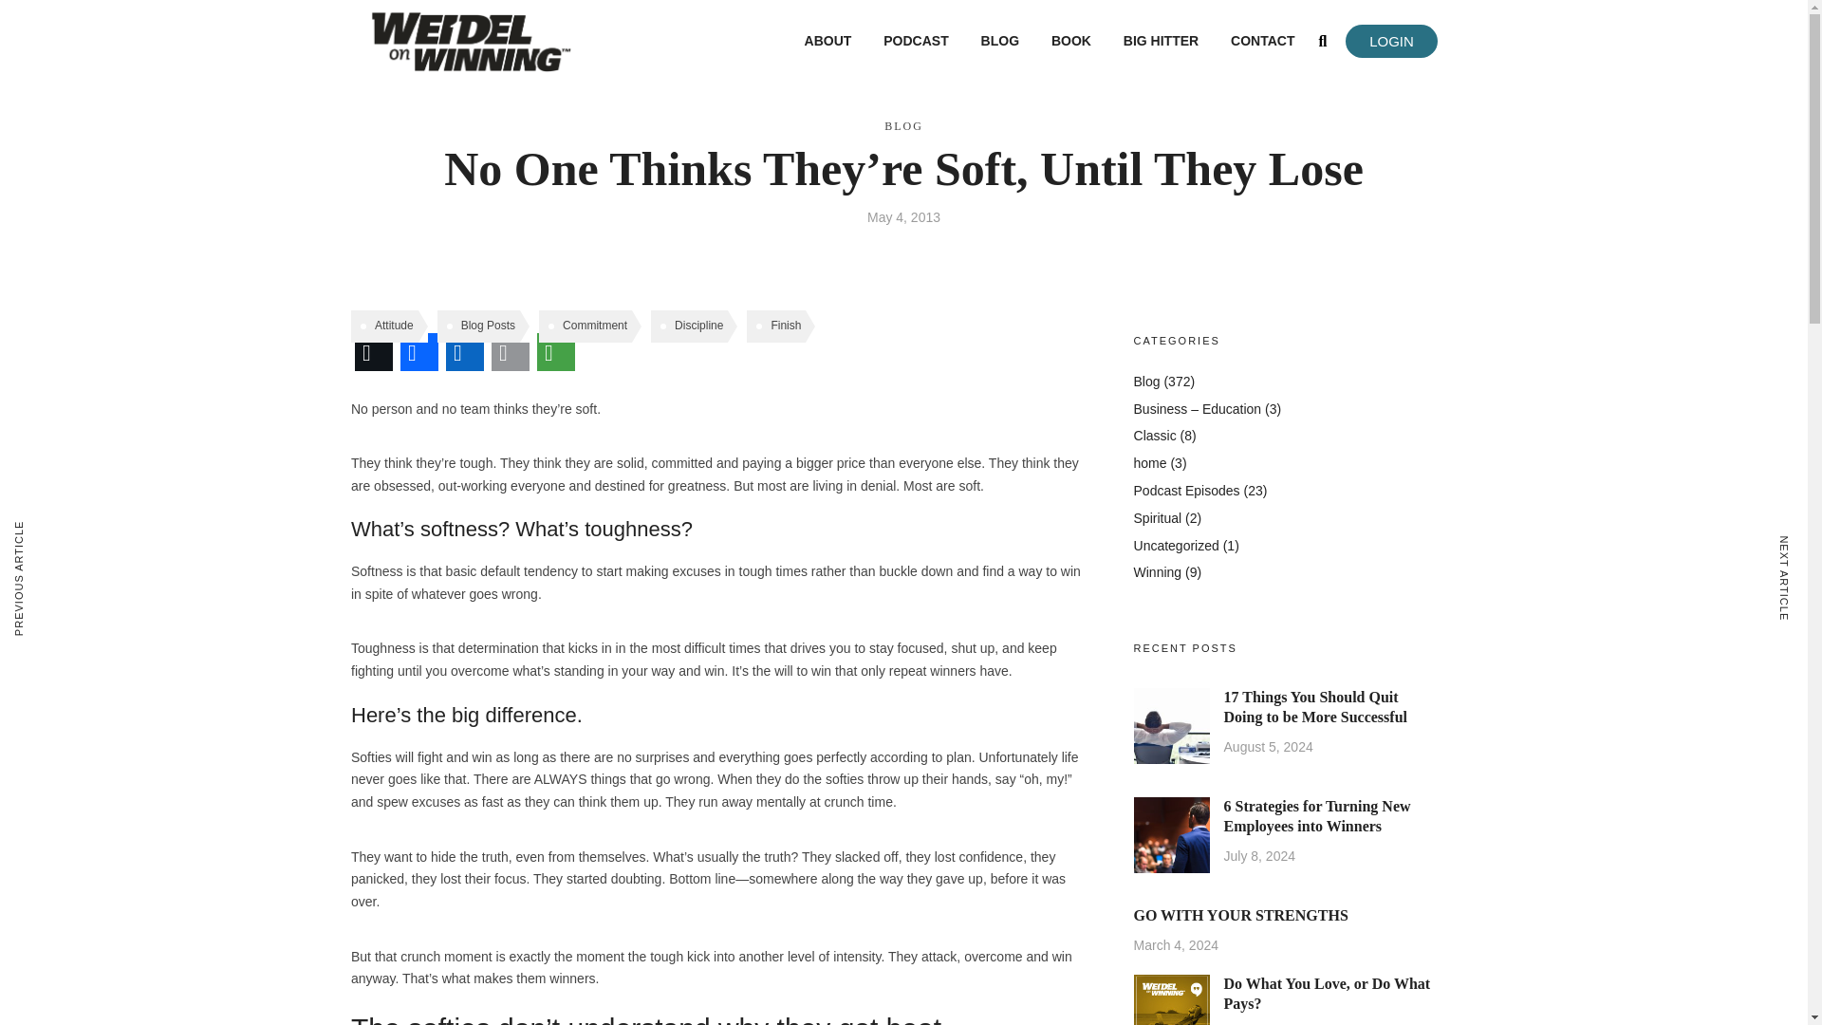  I want to click on LinkedIn, so click(465, 351).